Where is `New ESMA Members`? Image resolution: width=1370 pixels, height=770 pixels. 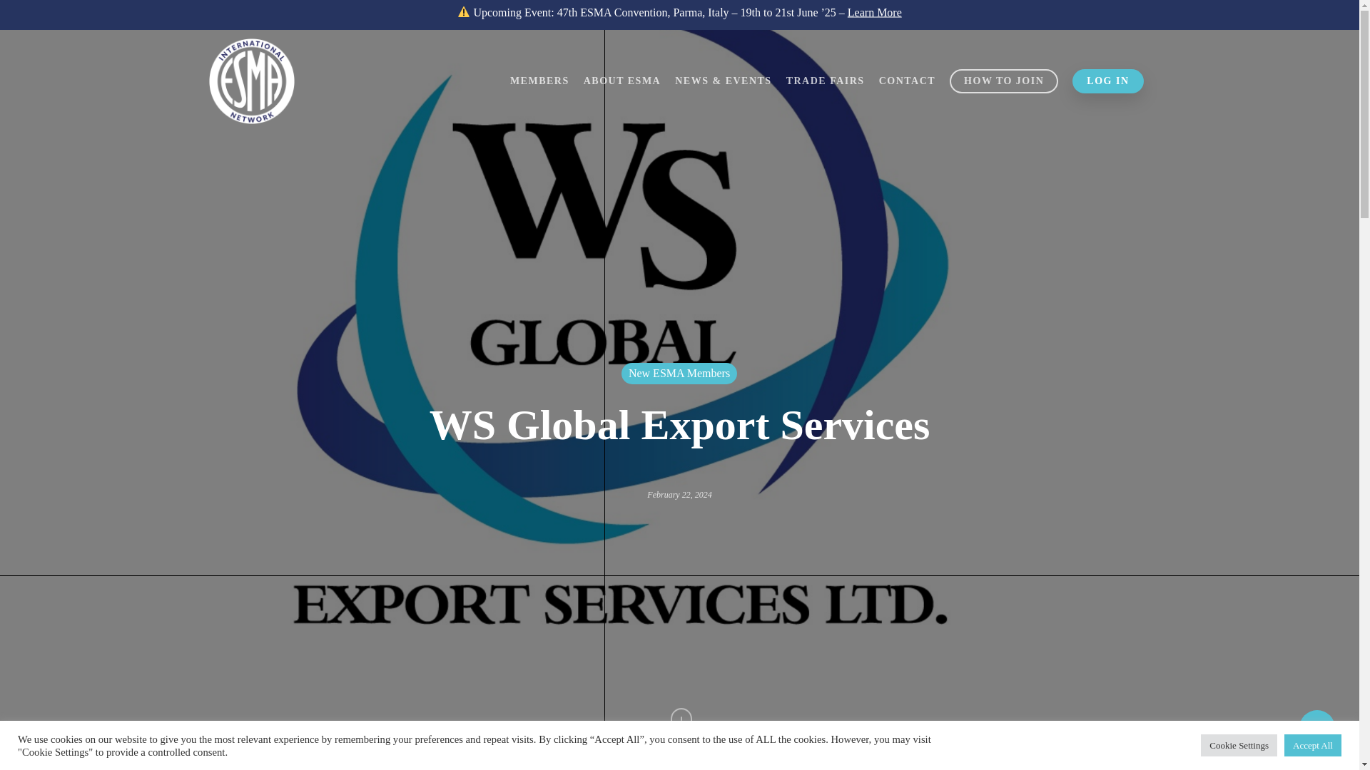
New ESMA Members is located at coordinates (679, 373).